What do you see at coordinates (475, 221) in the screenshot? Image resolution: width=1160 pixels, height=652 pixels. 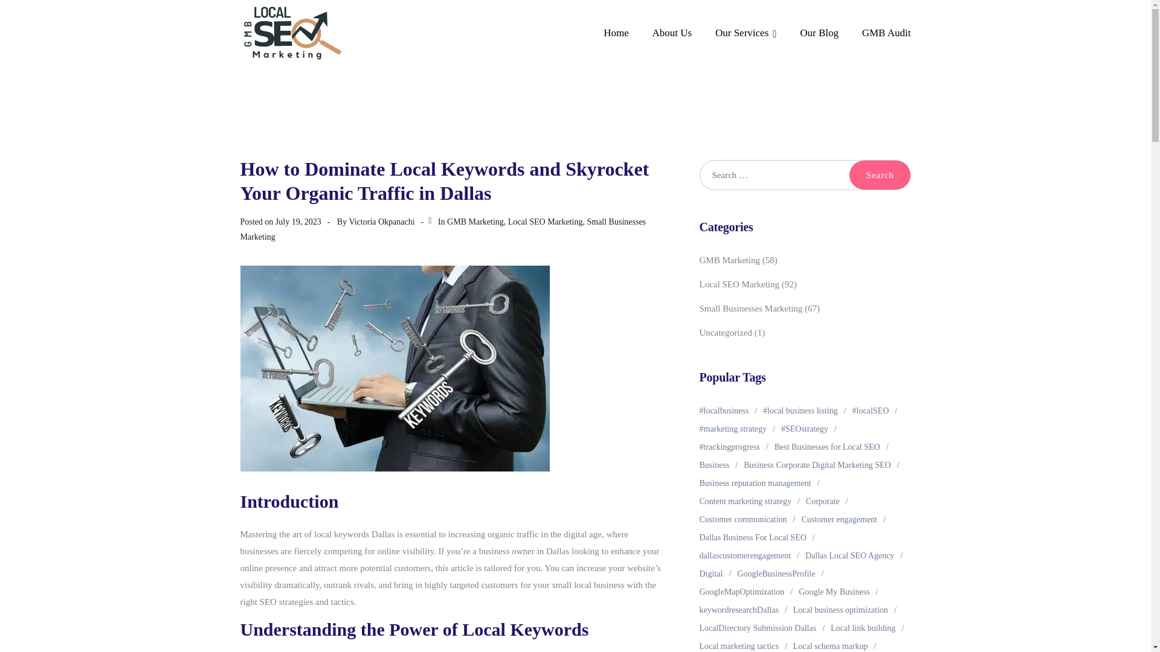 I see `GMB Marketing` at bounding box center [475, 221].